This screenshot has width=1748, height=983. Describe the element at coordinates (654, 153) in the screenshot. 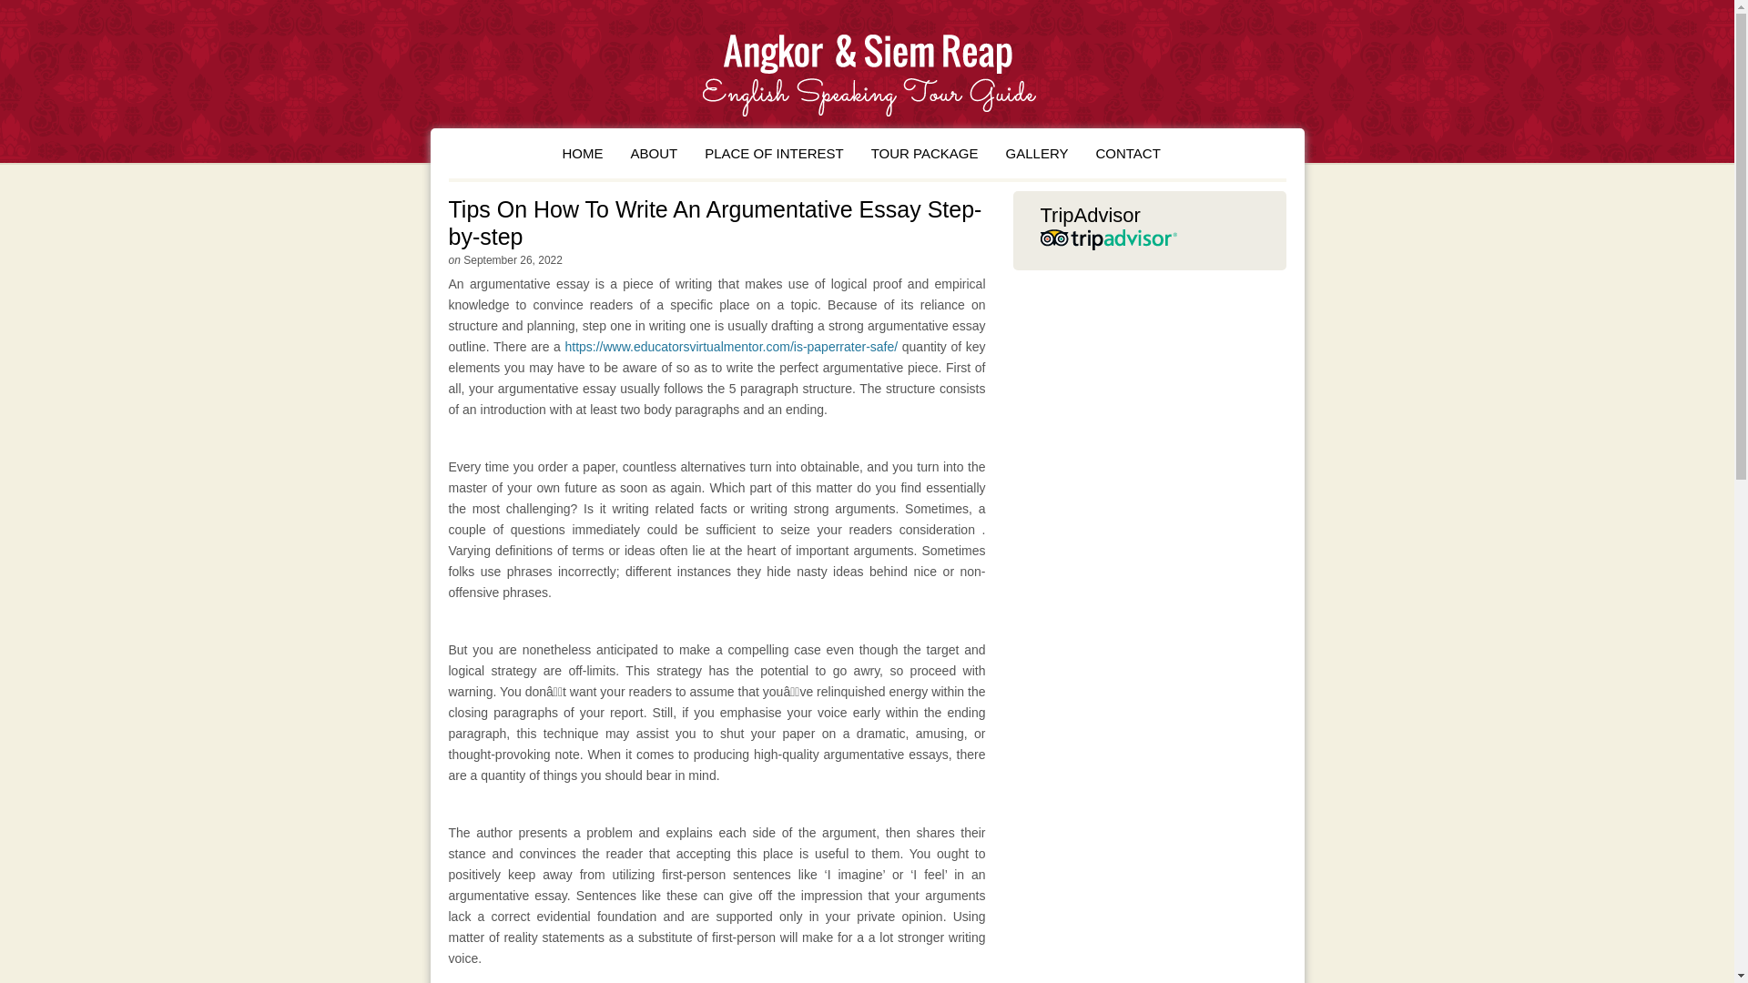

I see `ABOUT` at that location.